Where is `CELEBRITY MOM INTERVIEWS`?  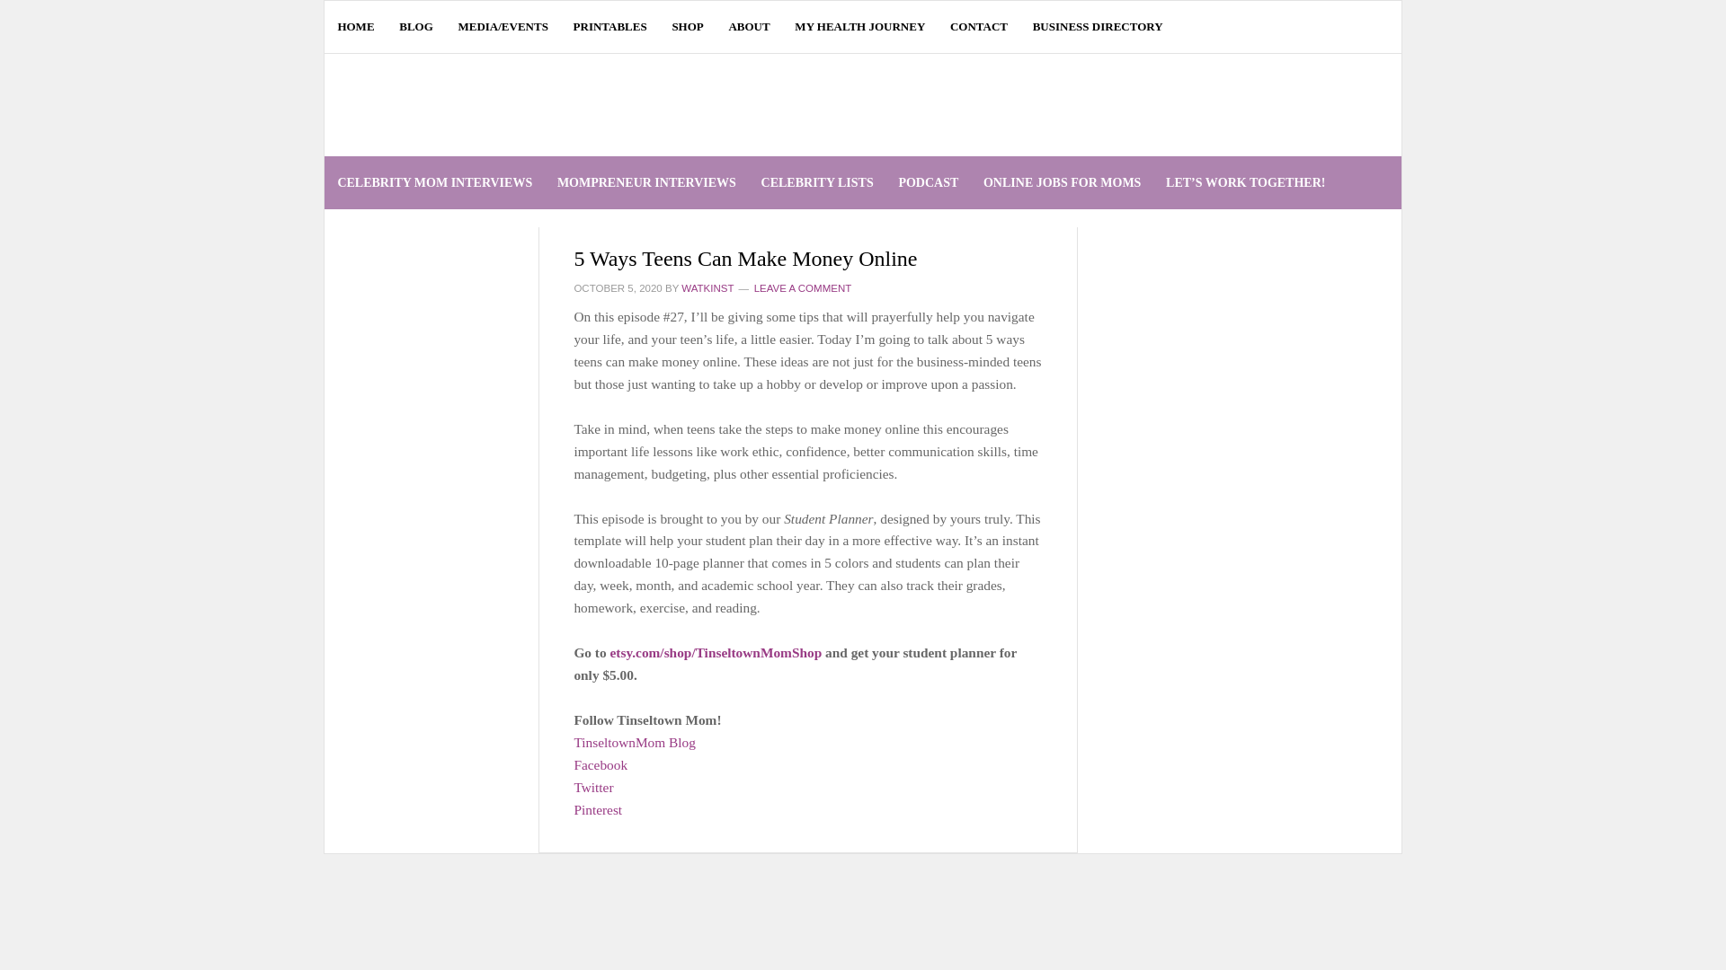 CELEBRITY MOM INTERVIEWS is located at coordinates (434, 182).